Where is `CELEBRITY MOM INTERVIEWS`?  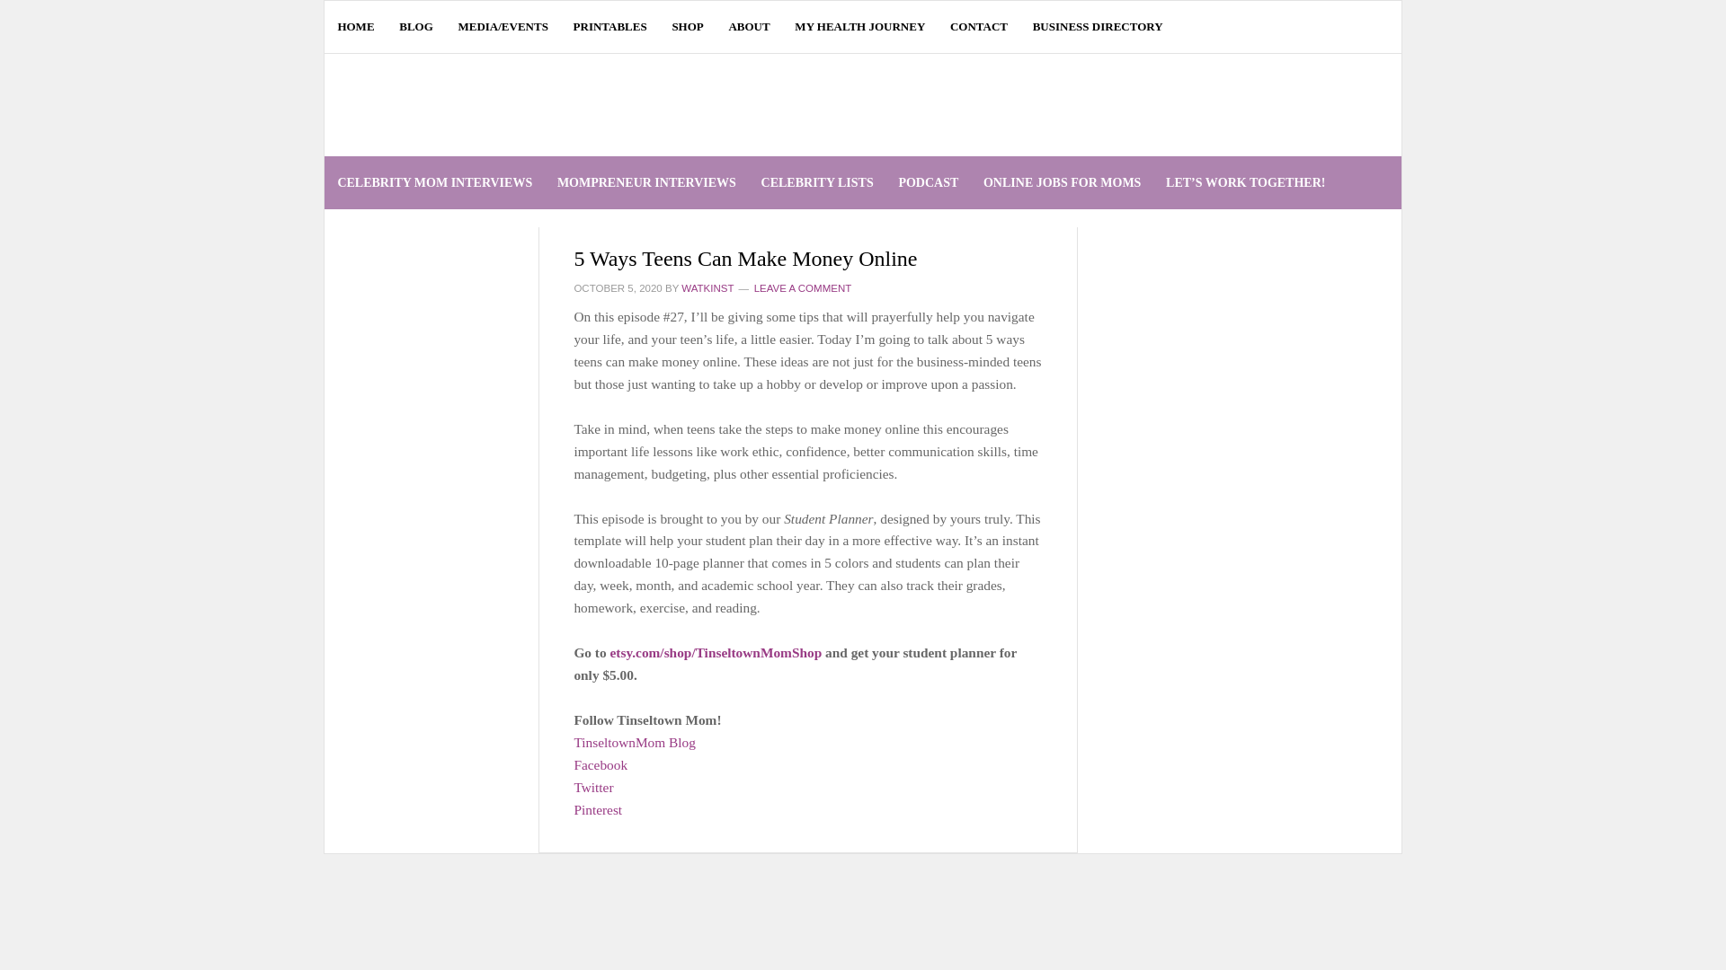 CELEBRITY MOM INTERVIEWS is located at coordinates (434, 182).